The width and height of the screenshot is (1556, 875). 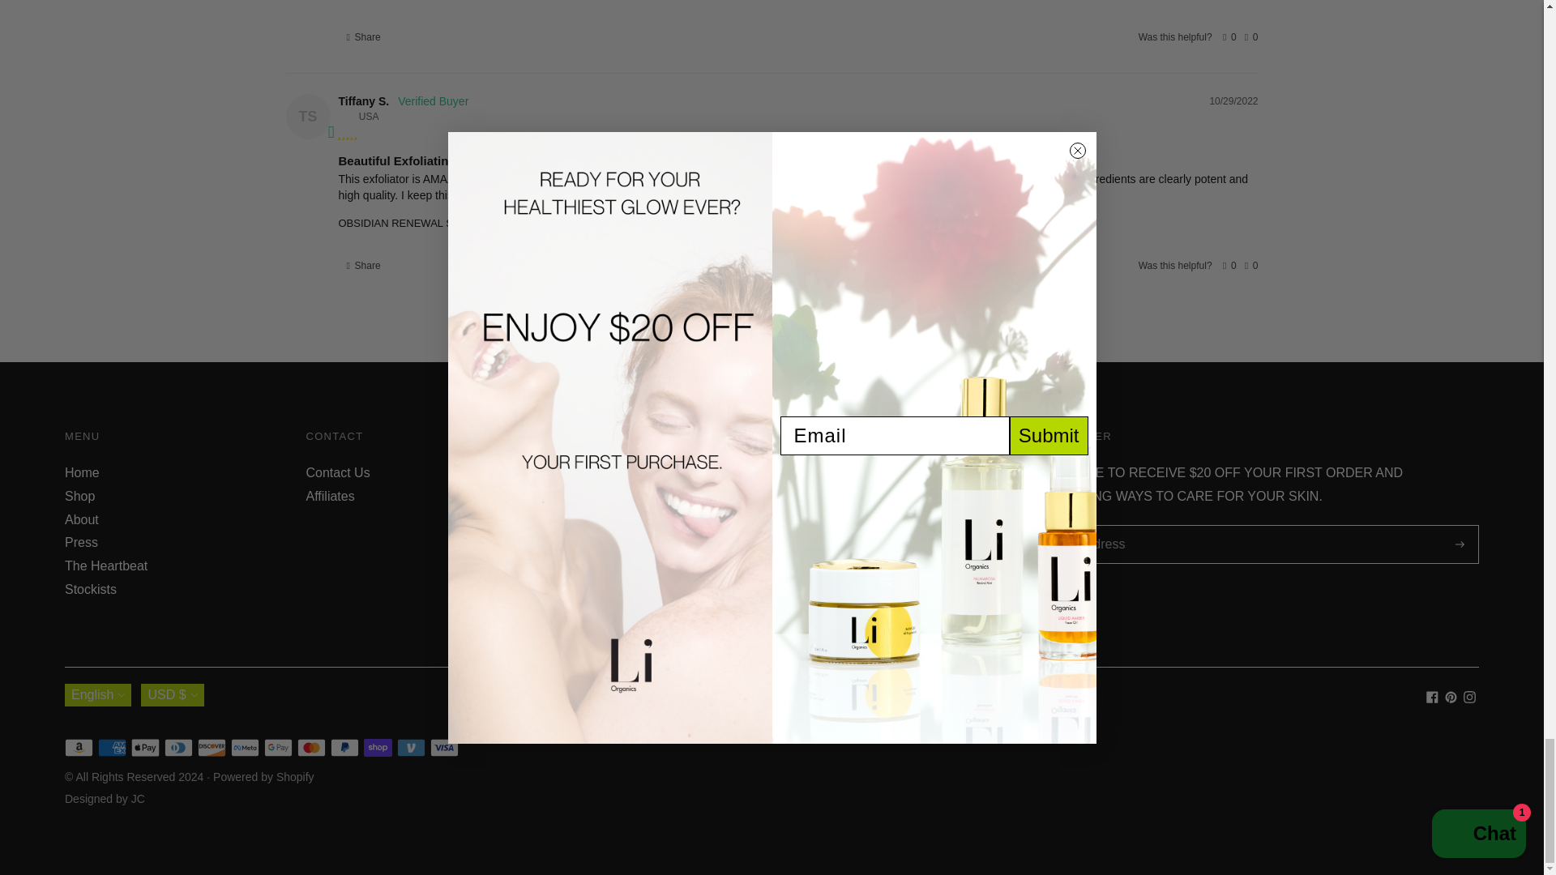 I want to click on American Express, so click(x=112, y=748).